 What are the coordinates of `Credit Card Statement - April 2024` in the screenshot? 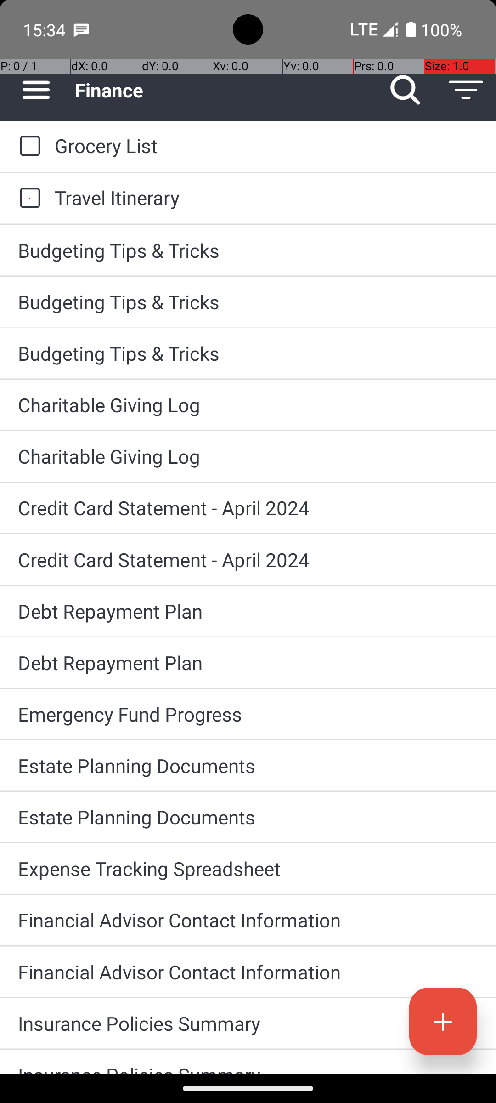 It's located at (248, 507).